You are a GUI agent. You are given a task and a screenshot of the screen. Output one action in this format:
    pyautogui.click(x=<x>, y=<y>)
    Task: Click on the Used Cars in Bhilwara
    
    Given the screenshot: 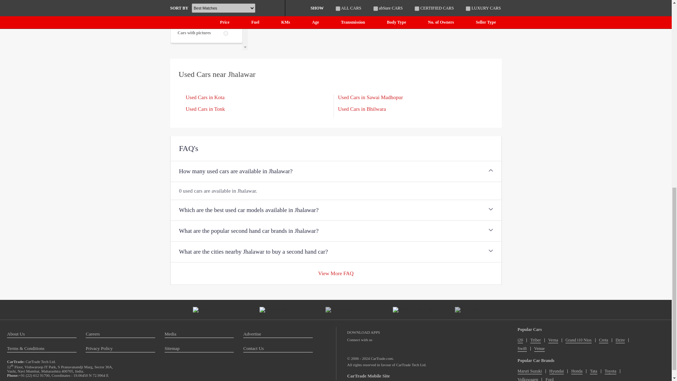 What is the action you would take?
    pyautogui.click(x=362, y=109)
    